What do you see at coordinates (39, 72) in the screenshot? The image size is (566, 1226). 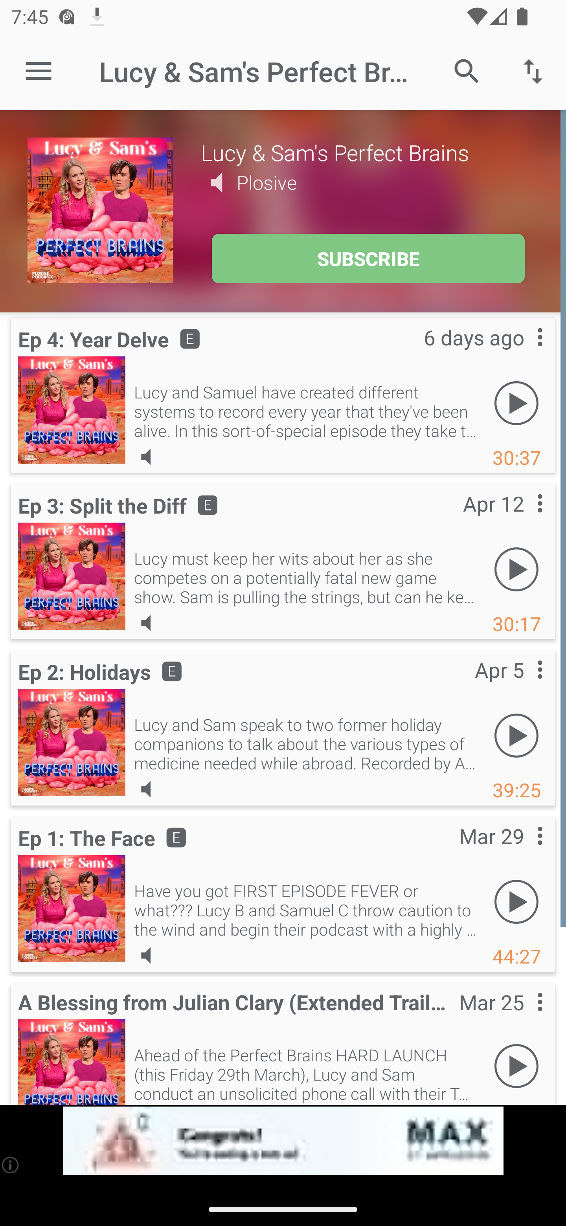 I see `Open navigation sidebar` at bounding box center [39, 72].